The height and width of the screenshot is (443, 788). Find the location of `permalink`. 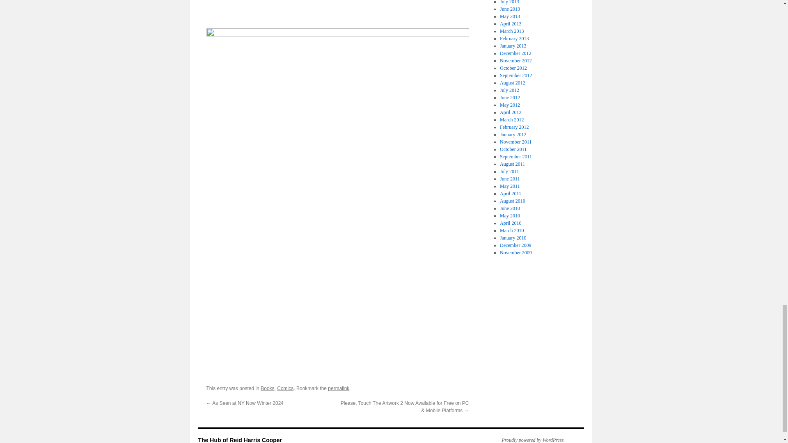

permalink is located at coordinates (338, 388).